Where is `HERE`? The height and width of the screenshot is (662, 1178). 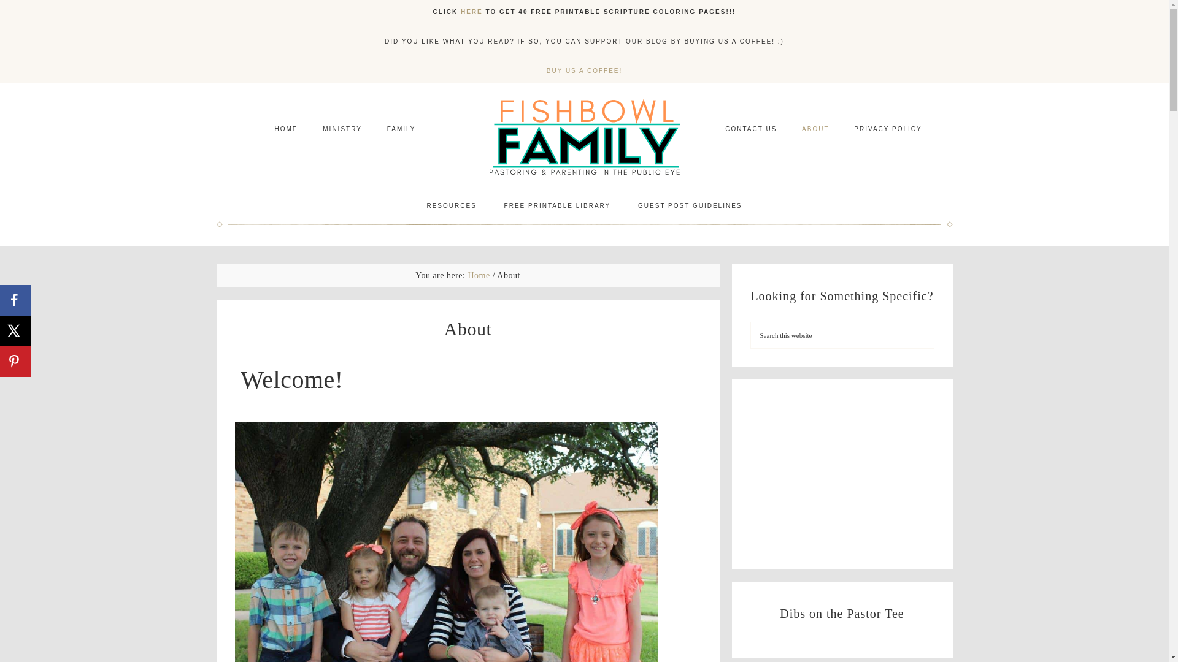 HERE is located at coordinates (471, 12).